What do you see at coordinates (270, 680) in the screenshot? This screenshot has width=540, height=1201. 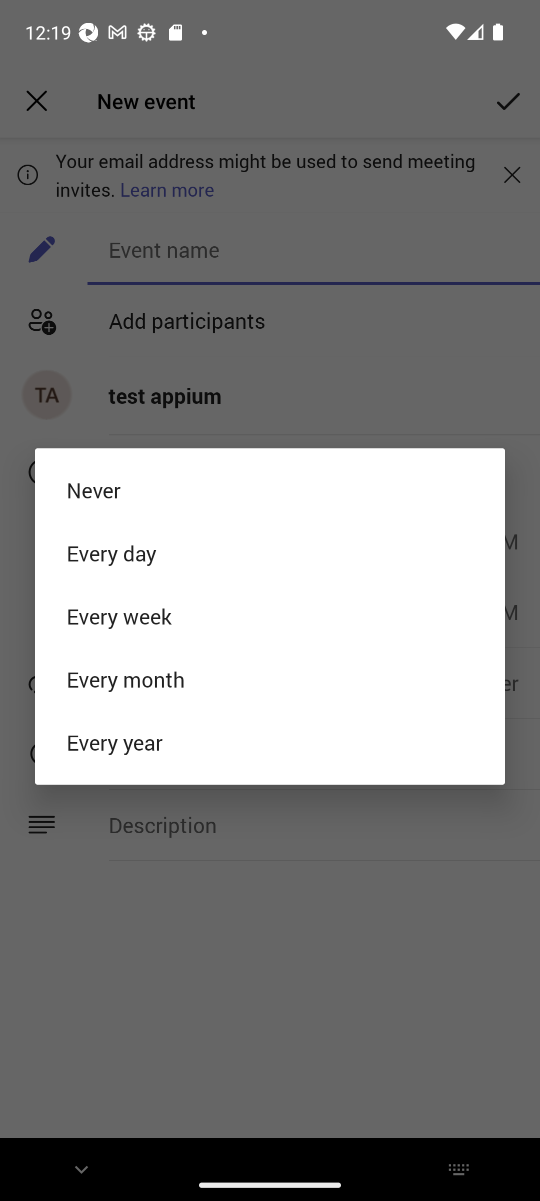 I see `Every month` at bounding box center [270, 680].